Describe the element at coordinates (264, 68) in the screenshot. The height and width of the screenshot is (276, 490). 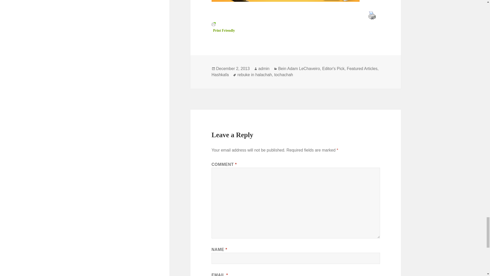
I see `admin` at that location.